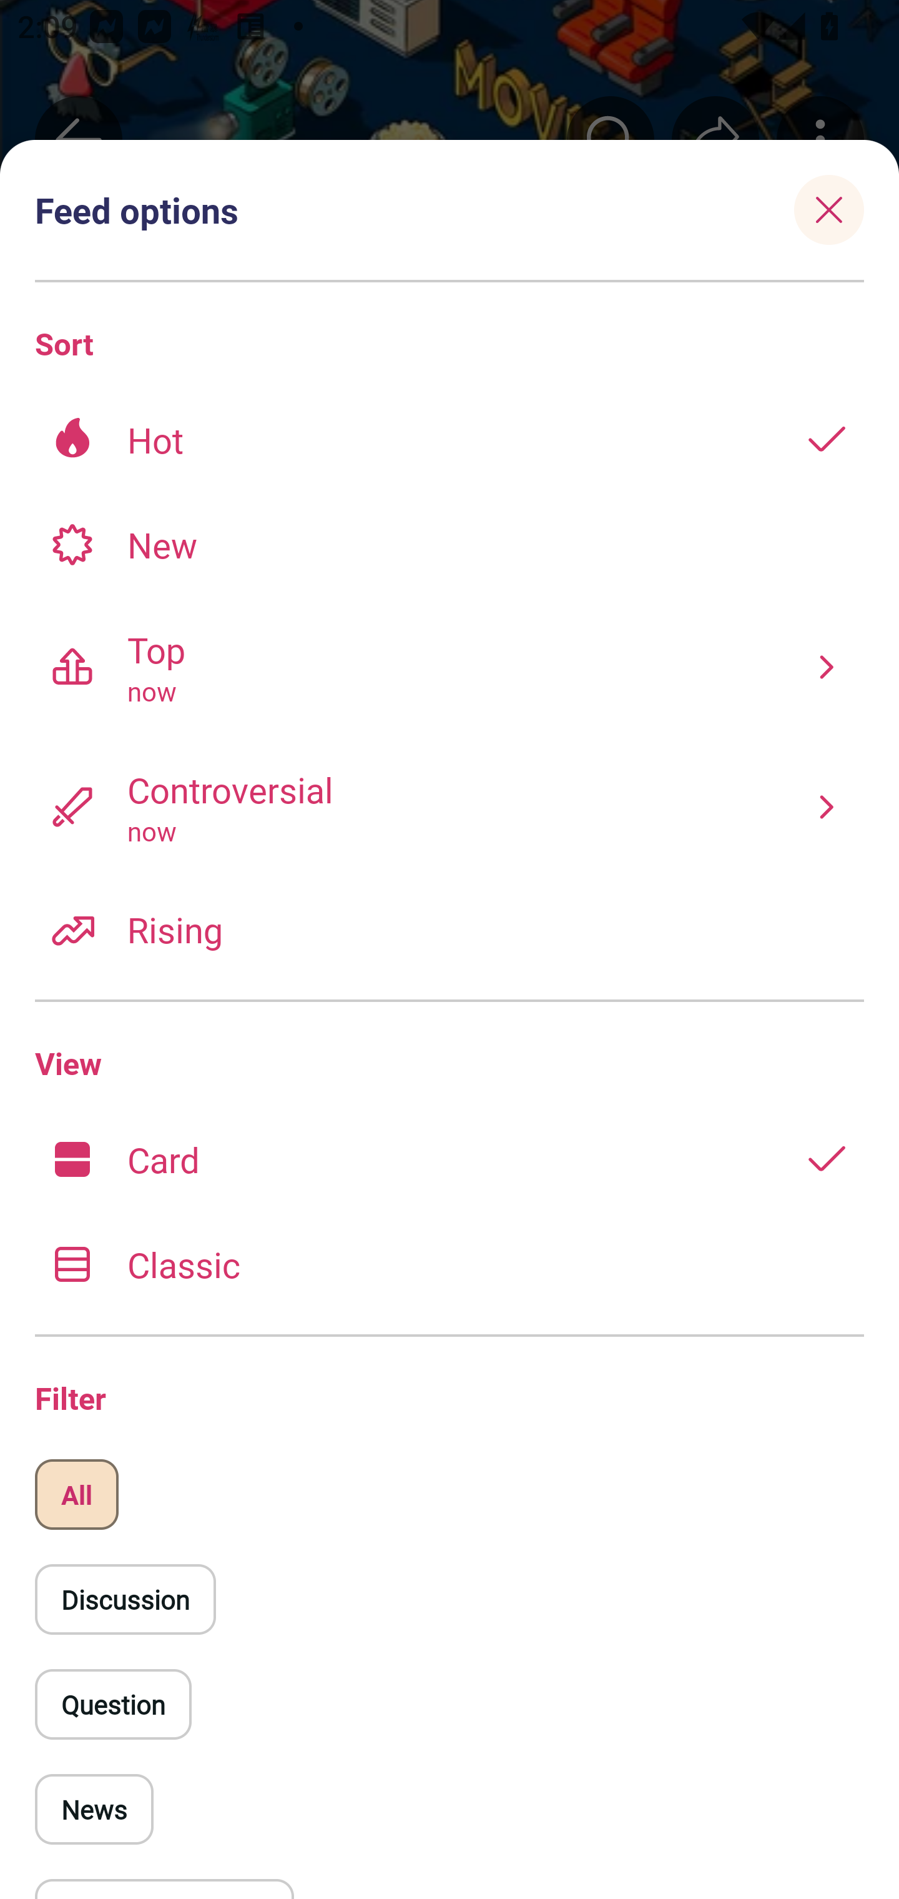 This screenshot has height=1899, width=899. What do you see at coordinates (449, 440) in the screenshot?
I see `Hot` at bounding box center [449, 440].